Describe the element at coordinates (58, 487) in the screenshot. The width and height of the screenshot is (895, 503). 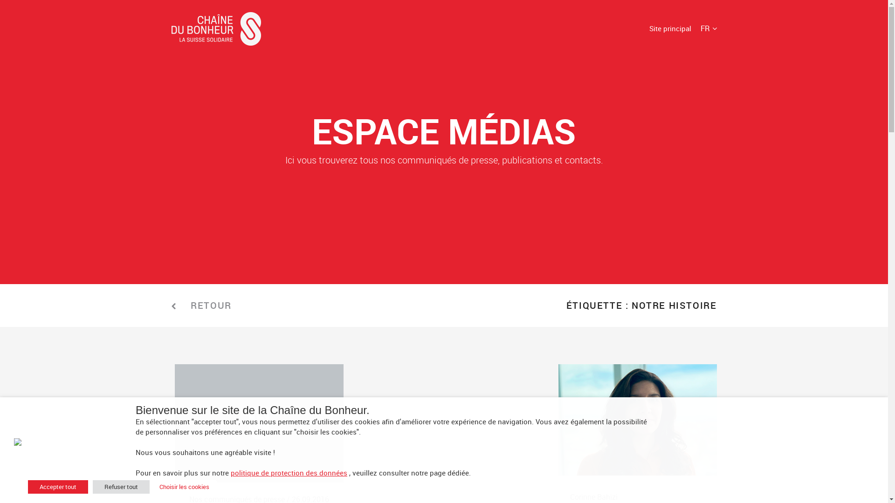
I see `Accepter tout` at that location.